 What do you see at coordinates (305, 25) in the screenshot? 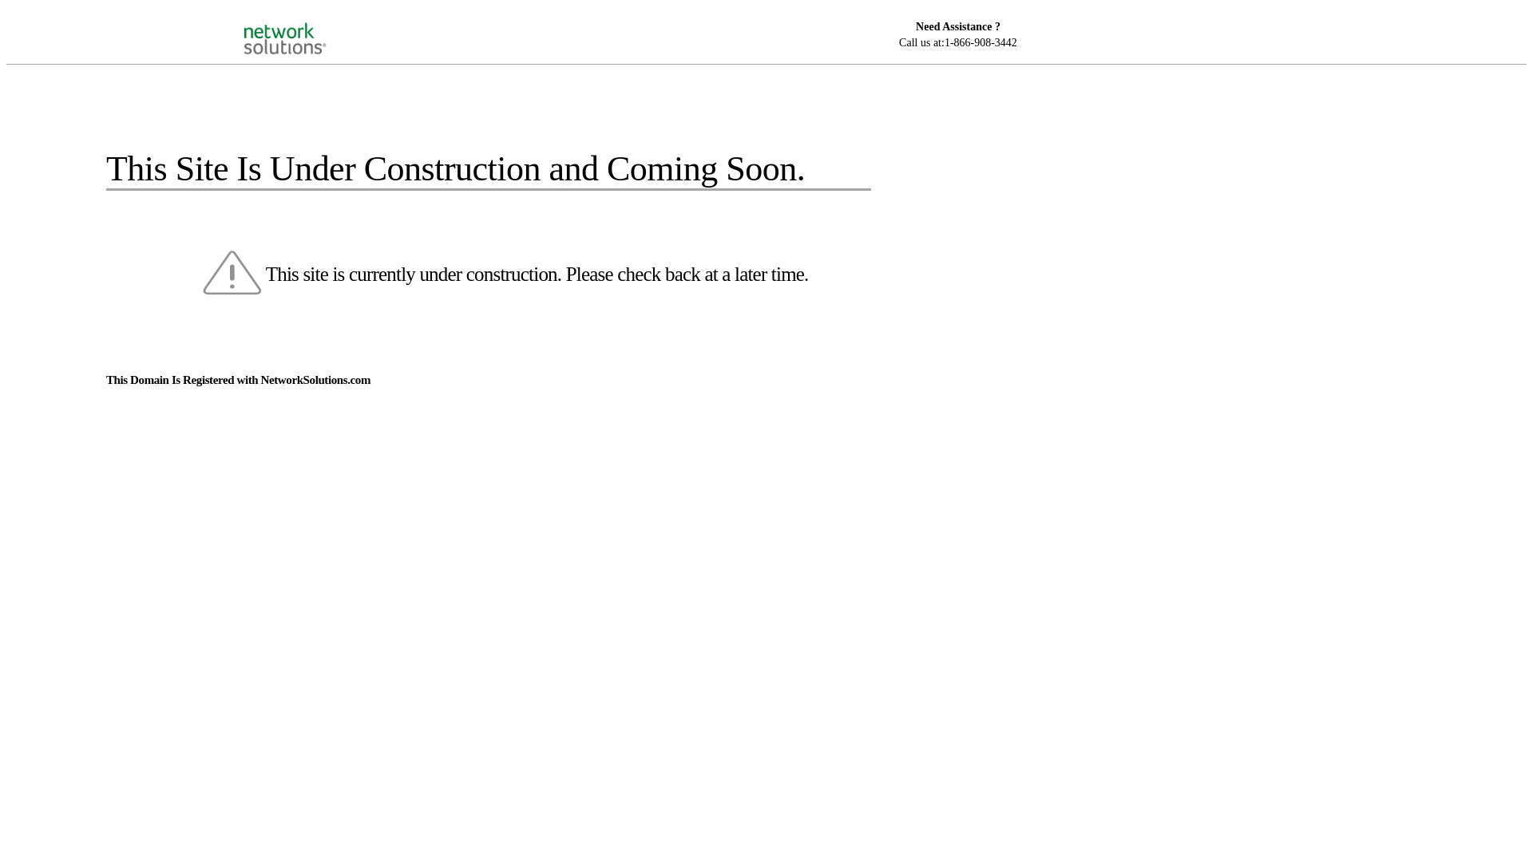
I see `NetworkSolutions.com Home` at bounding box center [305, 25].